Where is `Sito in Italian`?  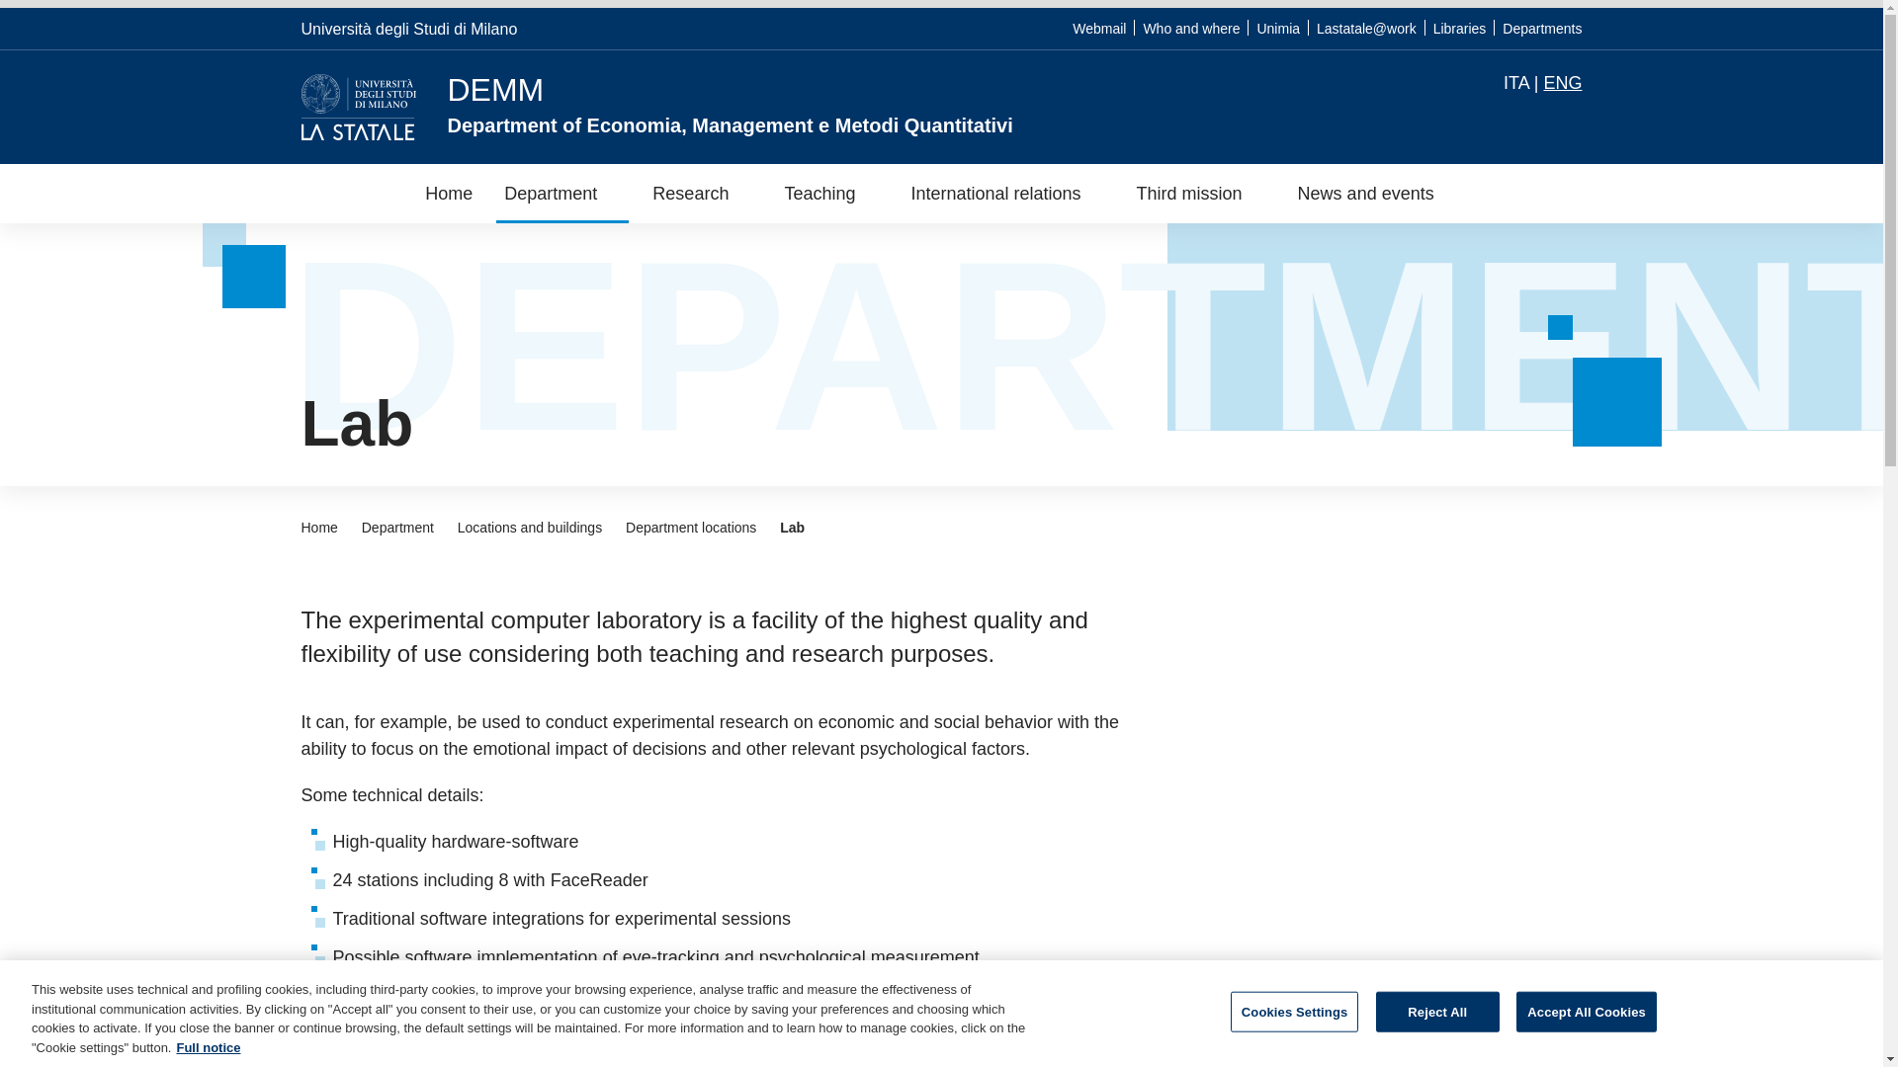
Sito in Italian is located at coordinates (1516, 83).